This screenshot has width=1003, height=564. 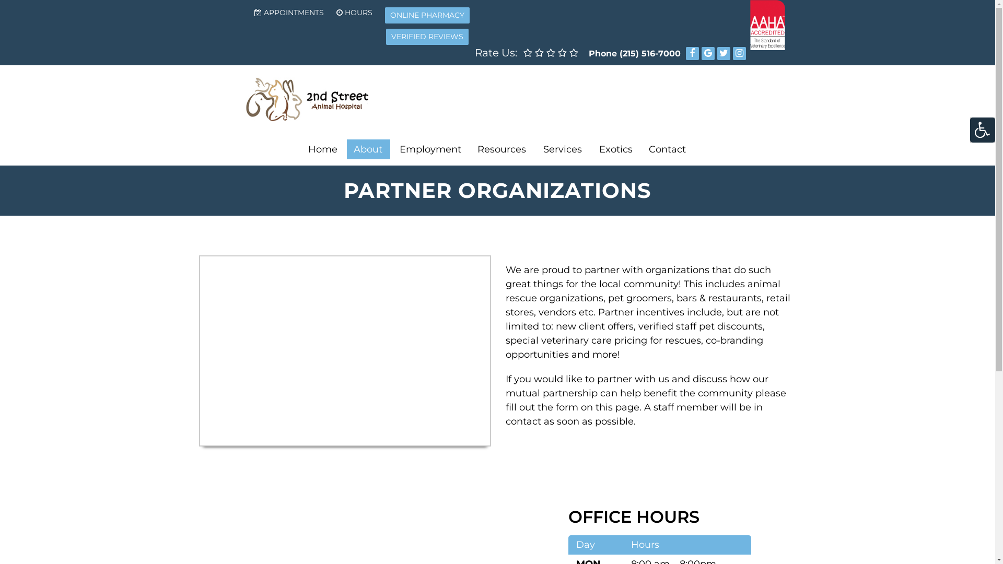 What do you see at coordinates (354, 13) in the screenshot?
I see `HOURS` at bounding box center [354, 13].